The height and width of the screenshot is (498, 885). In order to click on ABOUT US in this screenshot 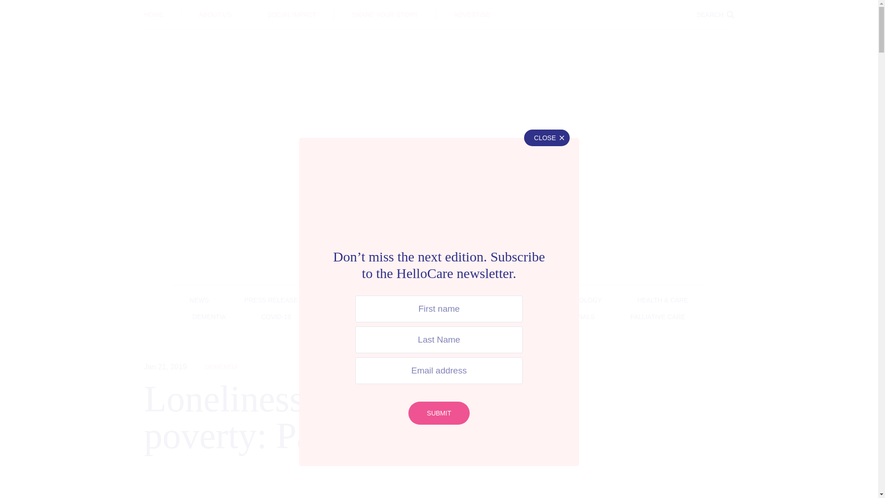, I will do `click(216, 14)`.